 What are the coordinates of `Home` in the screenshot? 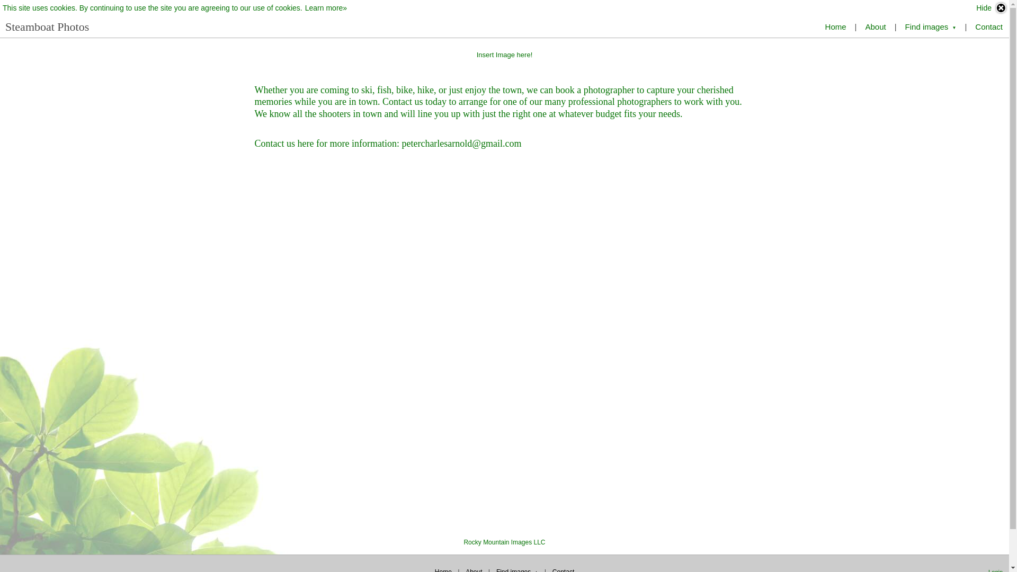 It's located at (444, 569).